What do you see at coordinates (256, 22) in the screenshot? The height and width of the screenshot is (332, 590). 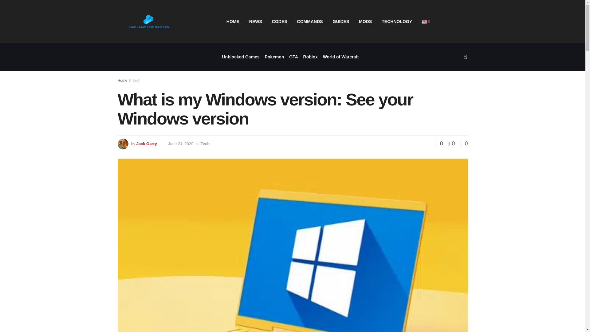 I see `NEWS` at bounding box center [256, 22].